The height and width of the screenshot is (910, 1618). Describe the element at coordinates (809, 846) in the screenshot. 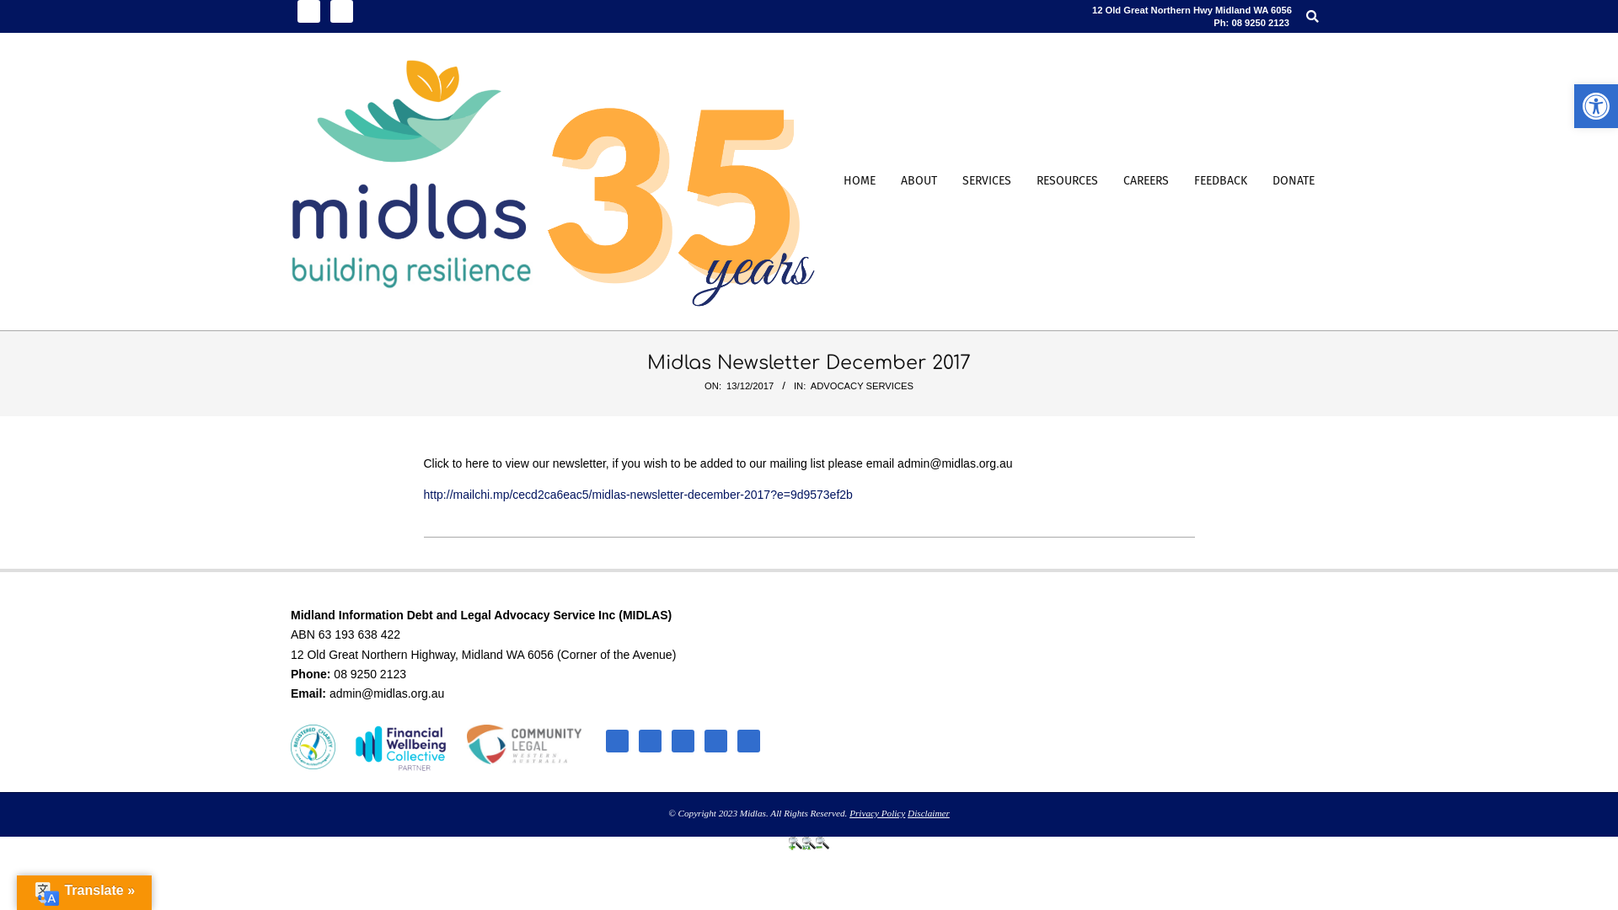

I see `Reset font size` at that location.